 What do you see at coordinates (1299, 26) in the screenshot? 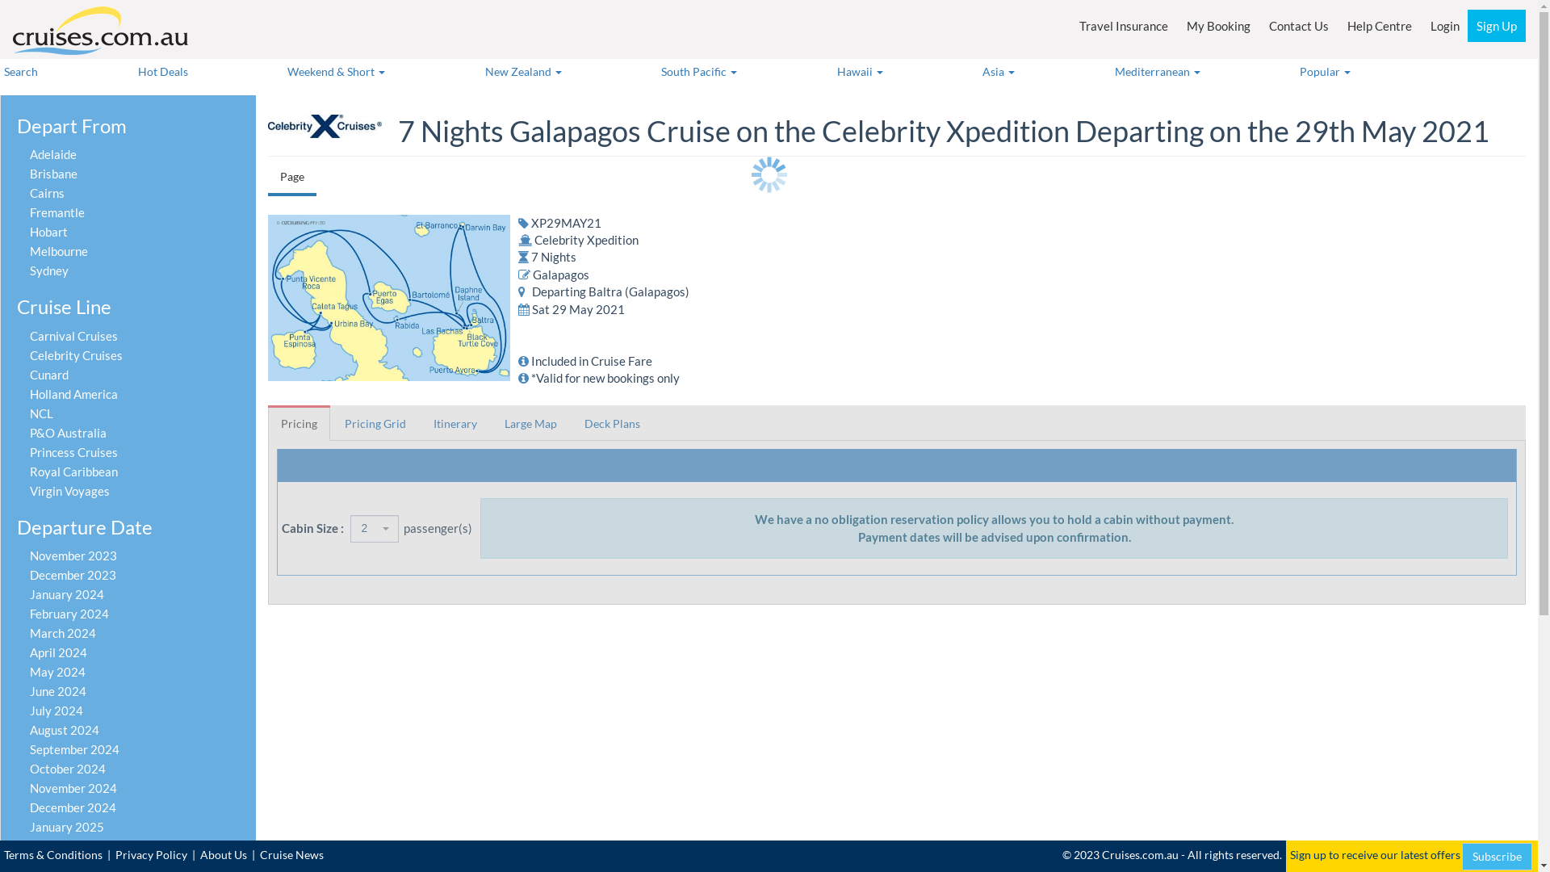
I see `Contact Us` at bounding box center [1299, 26].